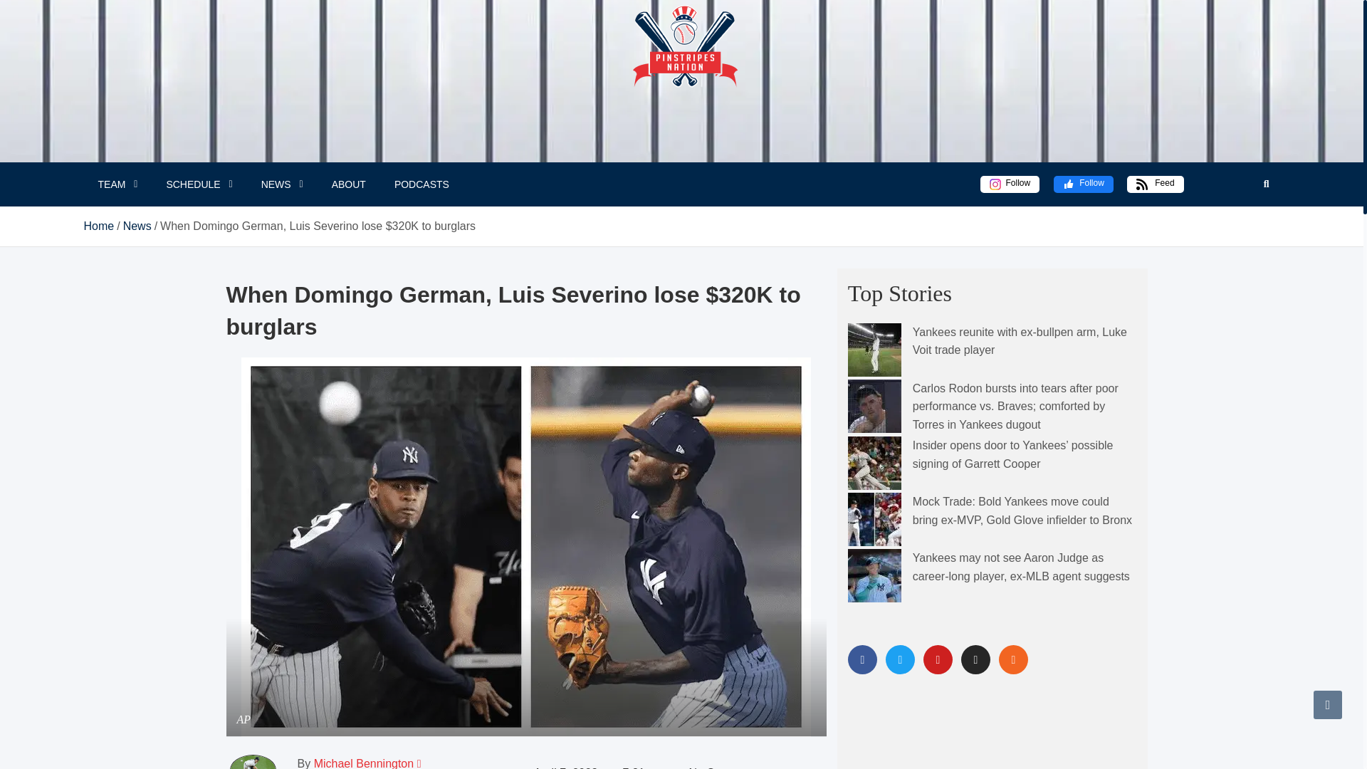  Describe the element at coordinates (117, 184) in the screenshot. I see `TEAM` at that location.